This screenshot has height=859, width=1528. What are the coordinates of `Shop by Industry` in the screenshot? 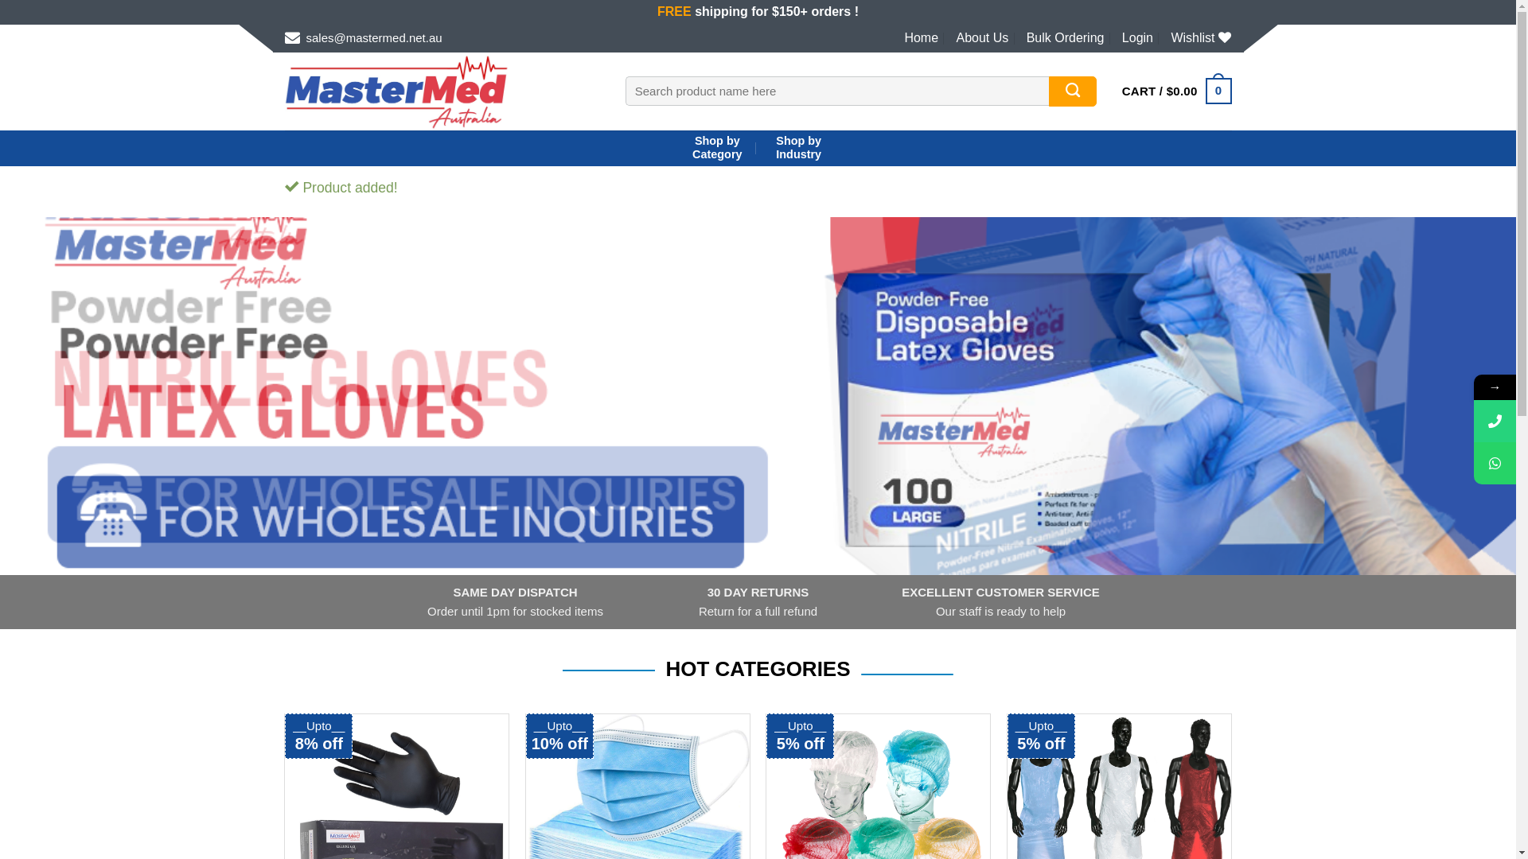 It's located at (799, 148).